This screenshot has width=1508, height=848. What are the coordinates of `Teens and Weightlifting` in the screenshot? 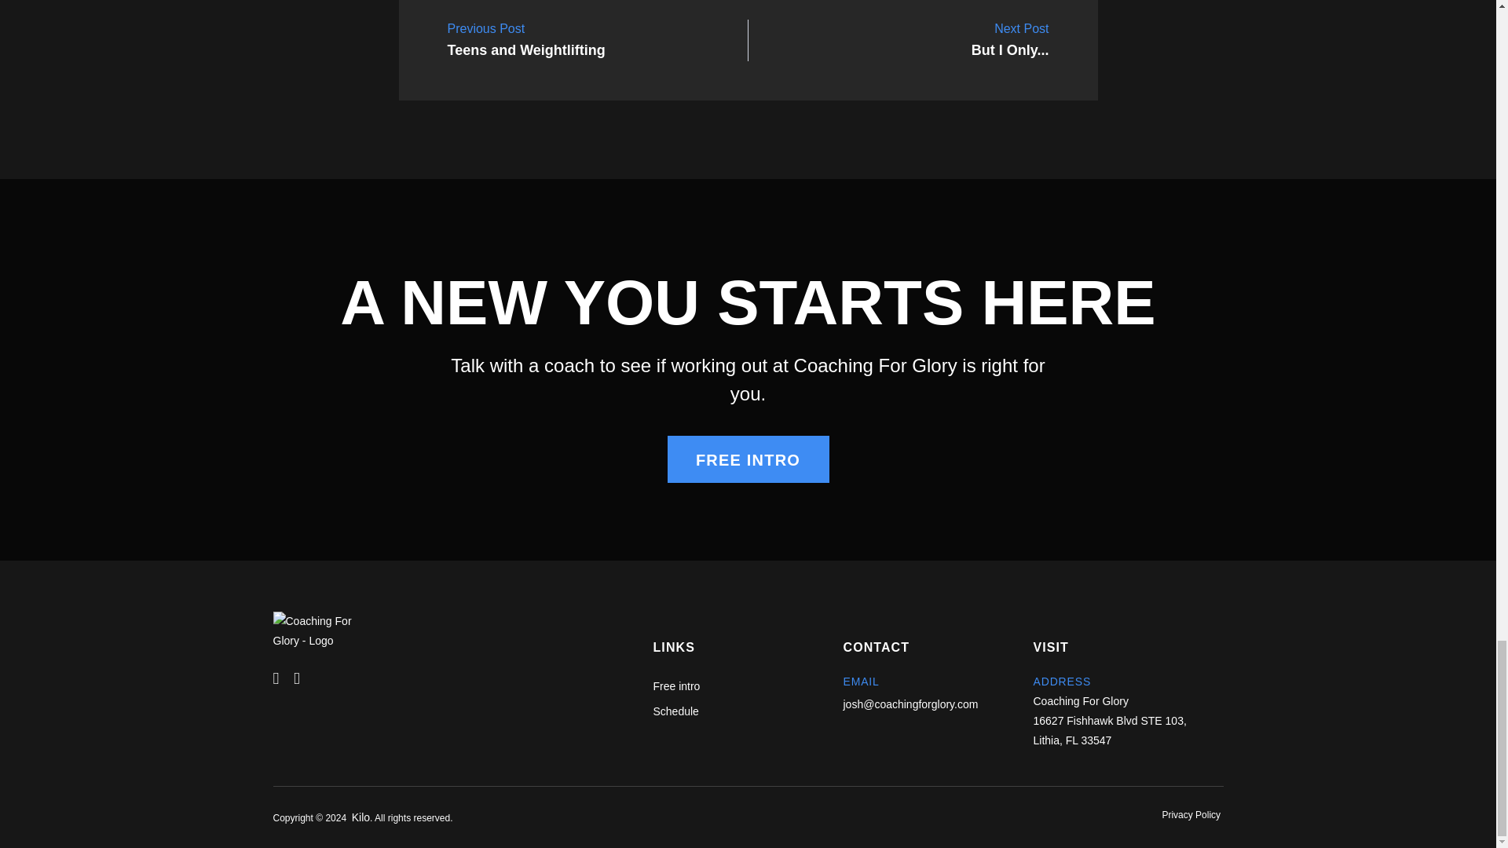 It's located at (526, 40).